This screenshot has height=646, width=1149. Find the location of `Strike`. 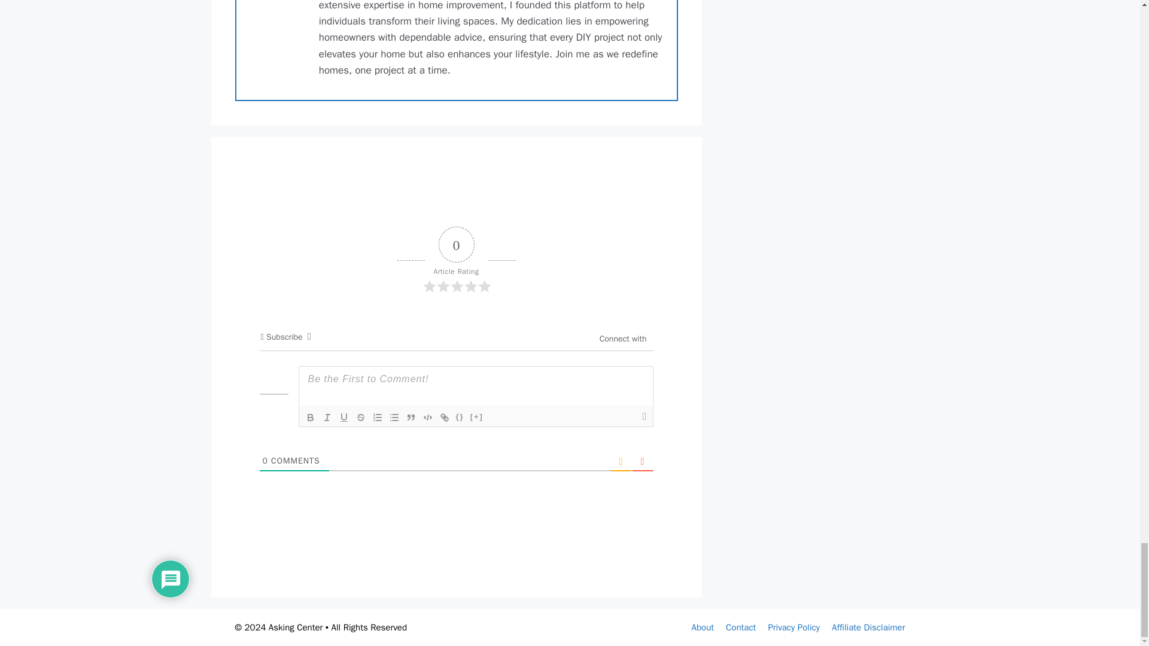

Strike is located at coordinates (360, 417).